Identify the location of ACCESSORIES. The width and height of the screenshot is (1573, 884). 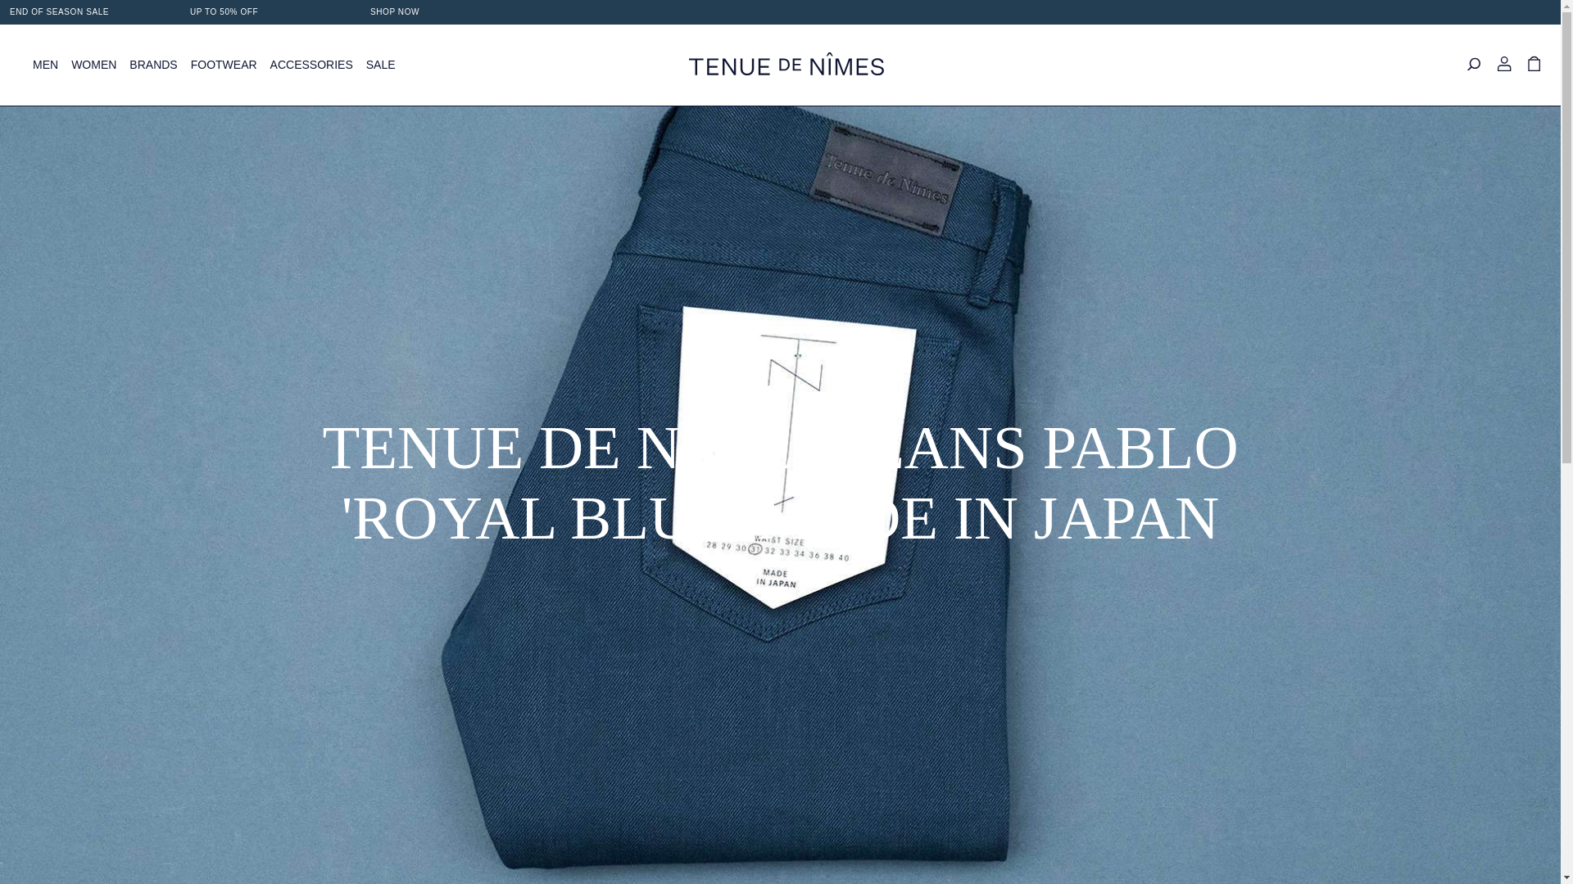
(311, 65).